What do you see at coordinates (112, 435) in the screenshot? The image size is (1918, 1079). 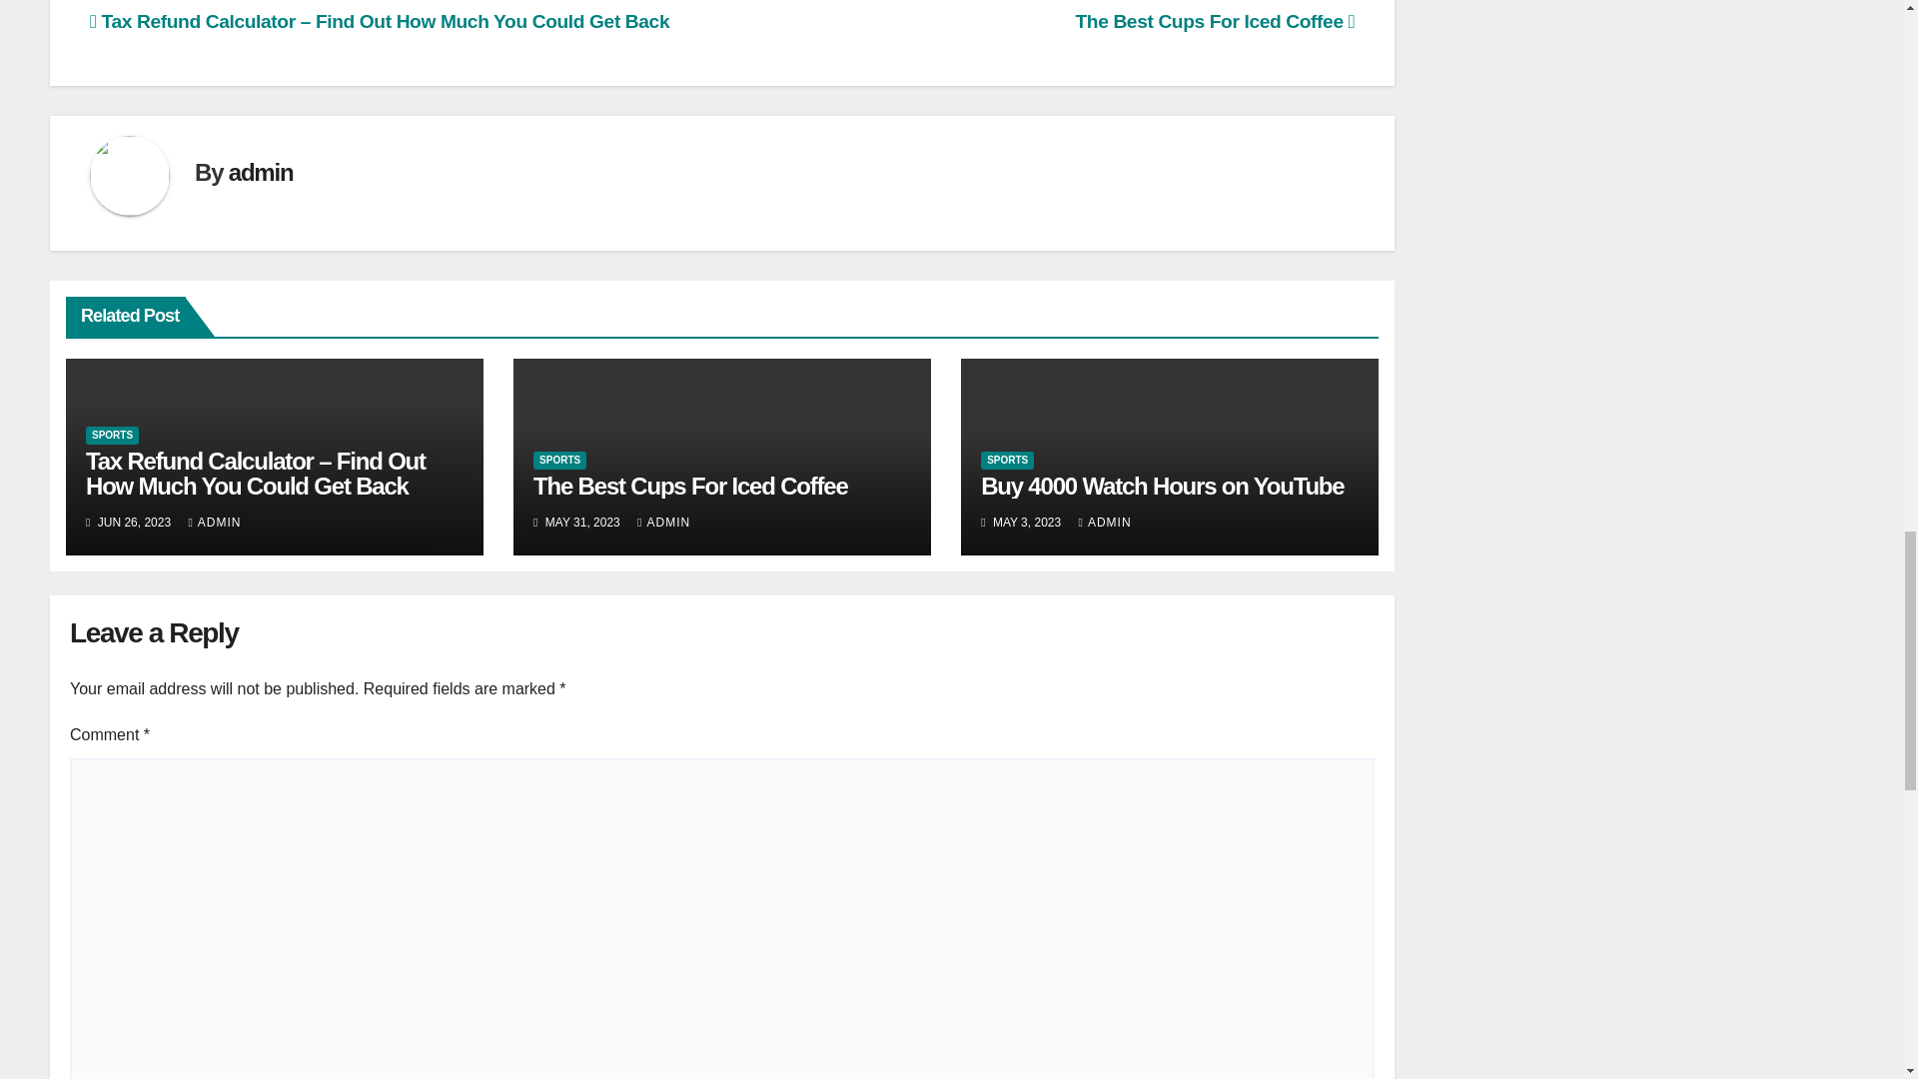 I see `SPORTS` at bounding box center [112, 435].